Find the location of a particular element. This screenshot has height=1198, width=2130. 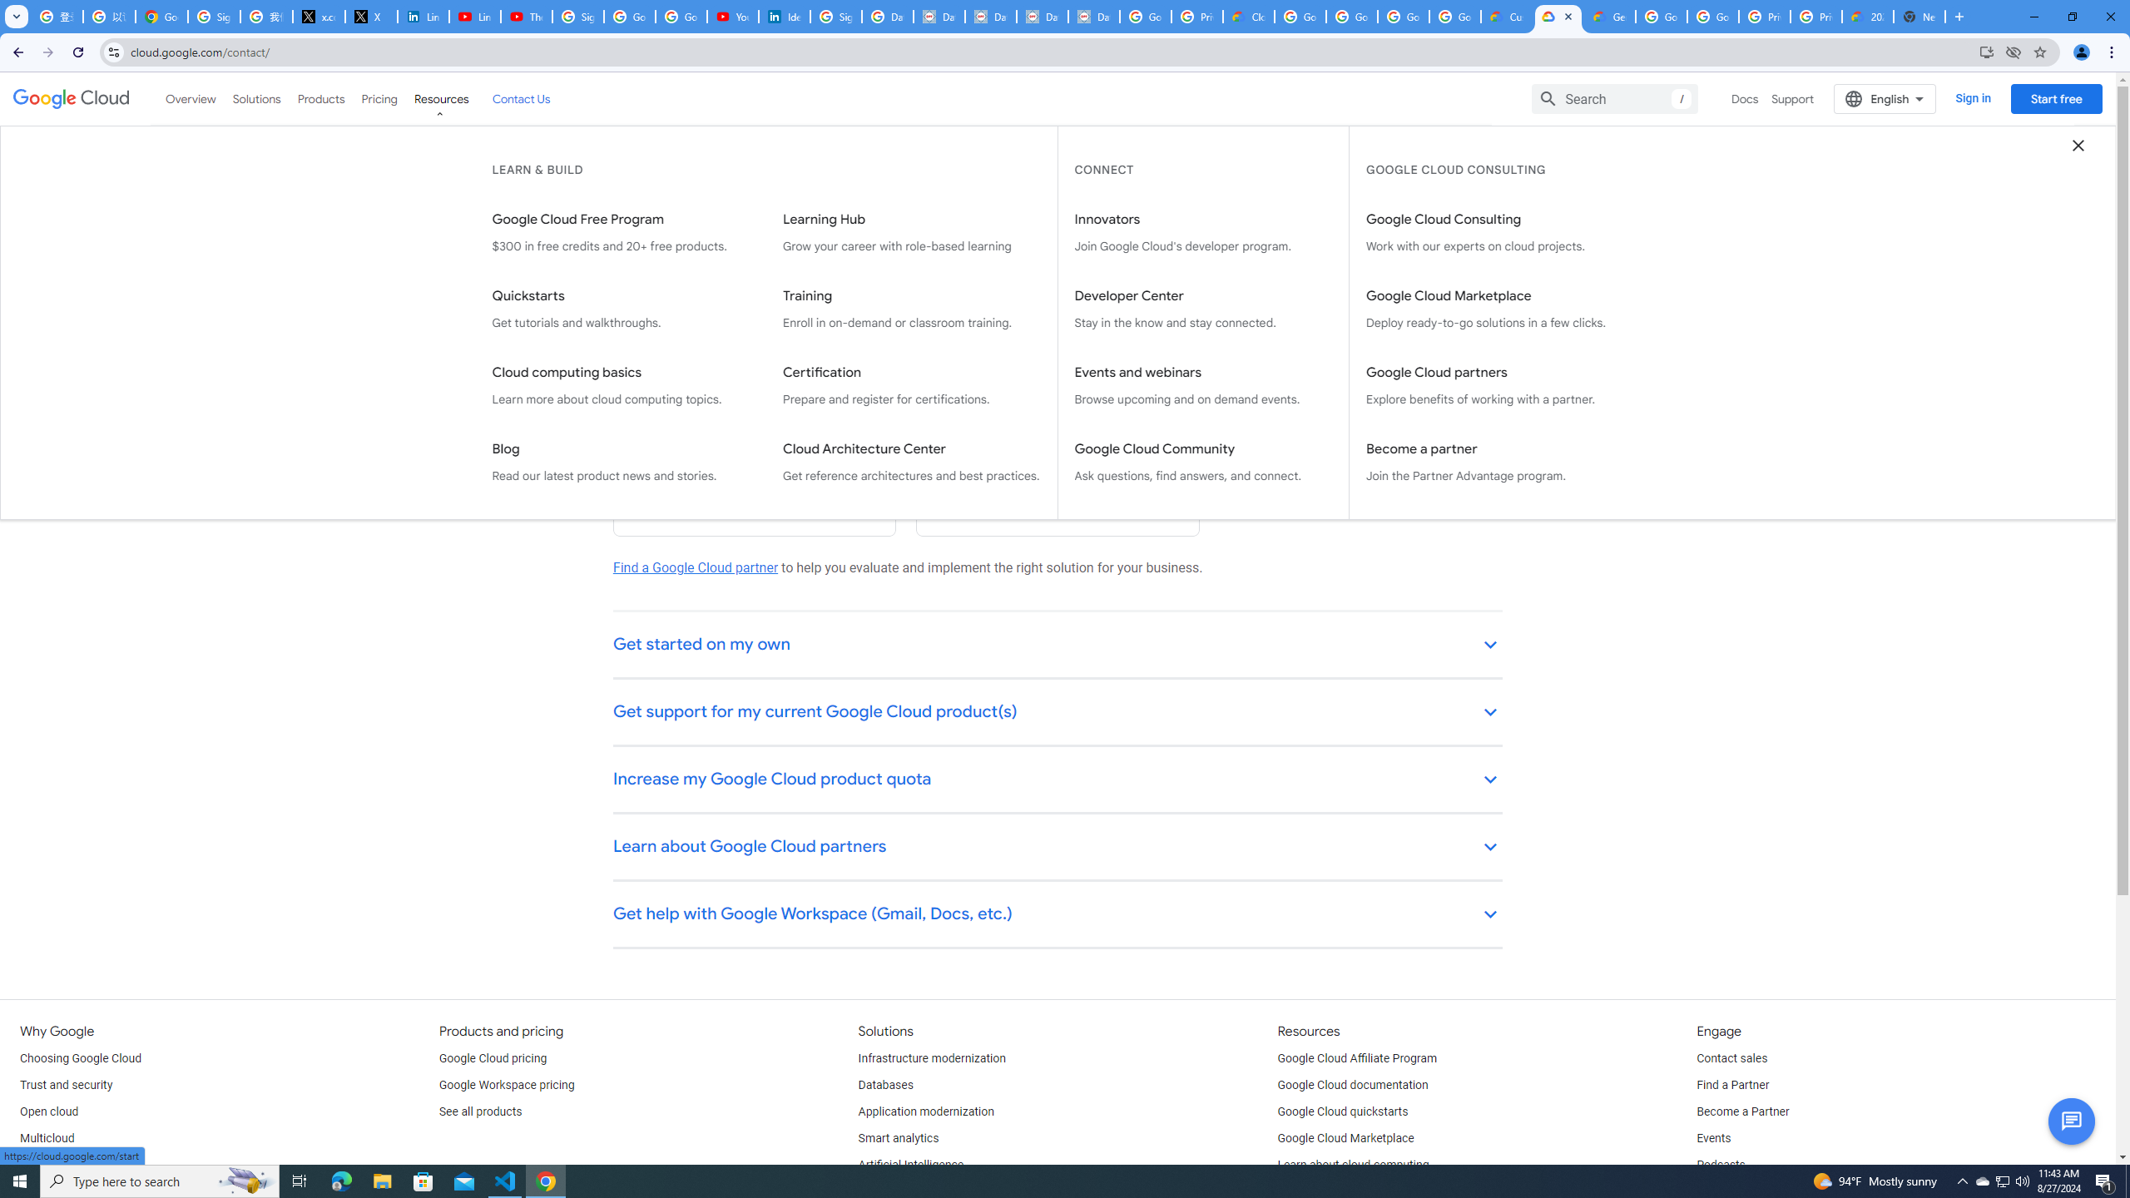

Sign in - Google Accounts is located at coordinates (213, 17).